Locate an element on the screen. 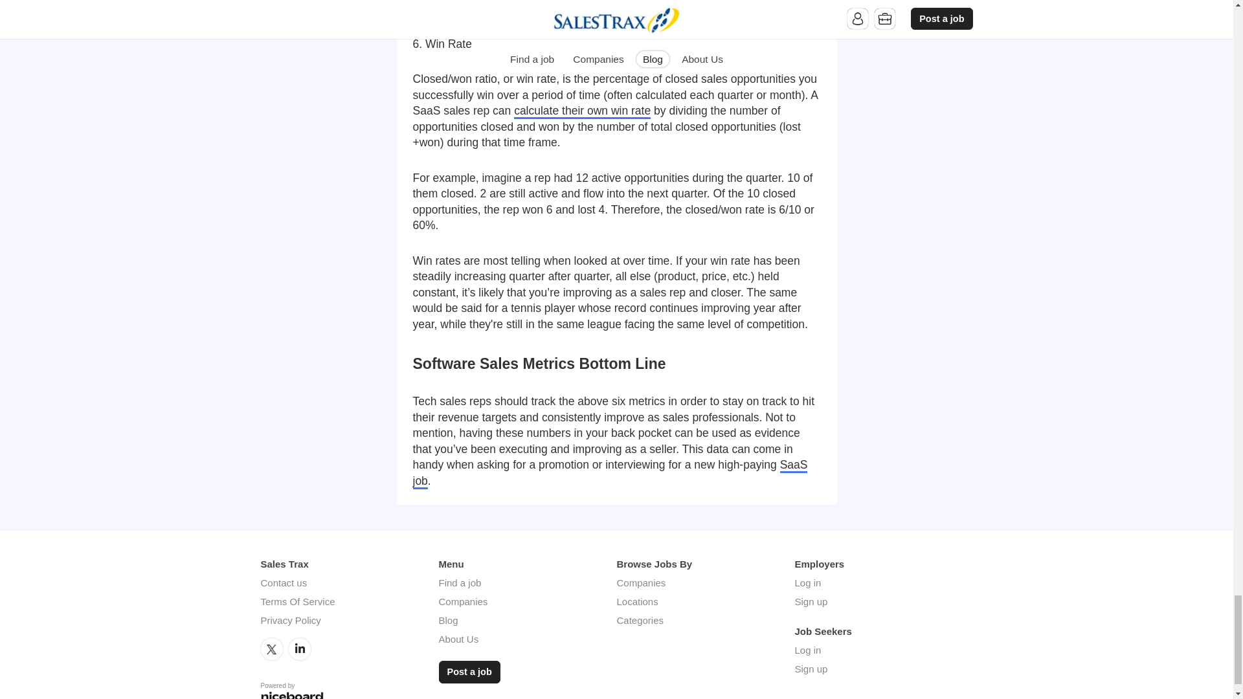 Image resolution: width=1243 pixels, height=699 pixels. SaaS job is located at coordinates (610, 474).